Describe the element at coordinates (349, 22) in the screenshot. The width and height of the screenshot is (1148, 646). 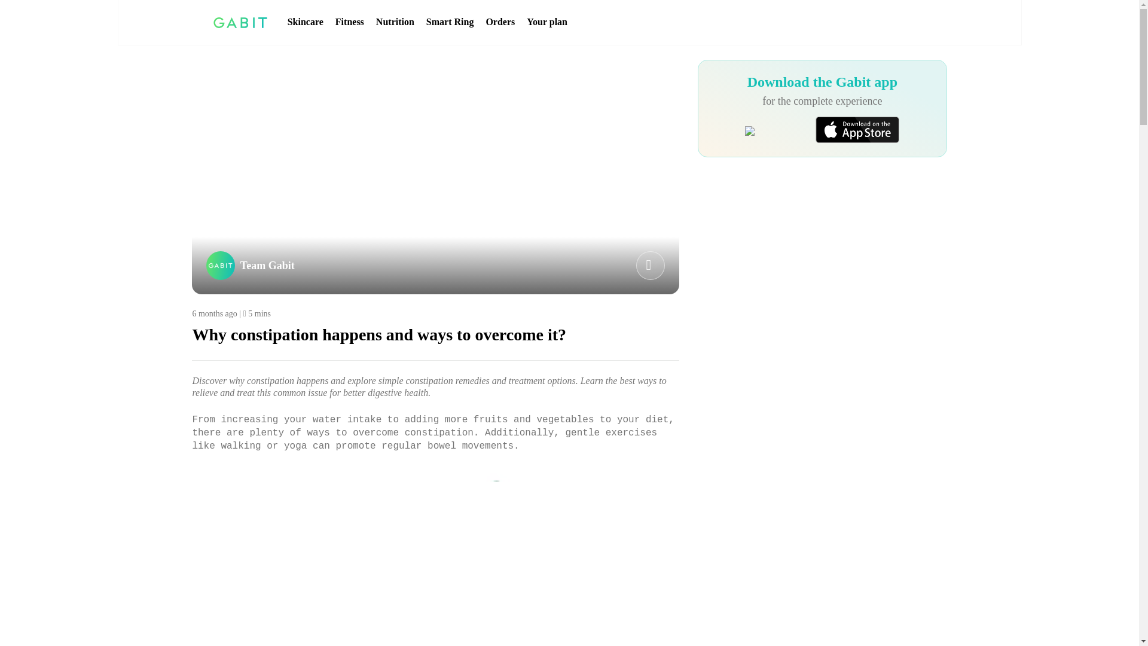
I see `Fitness` at that location.